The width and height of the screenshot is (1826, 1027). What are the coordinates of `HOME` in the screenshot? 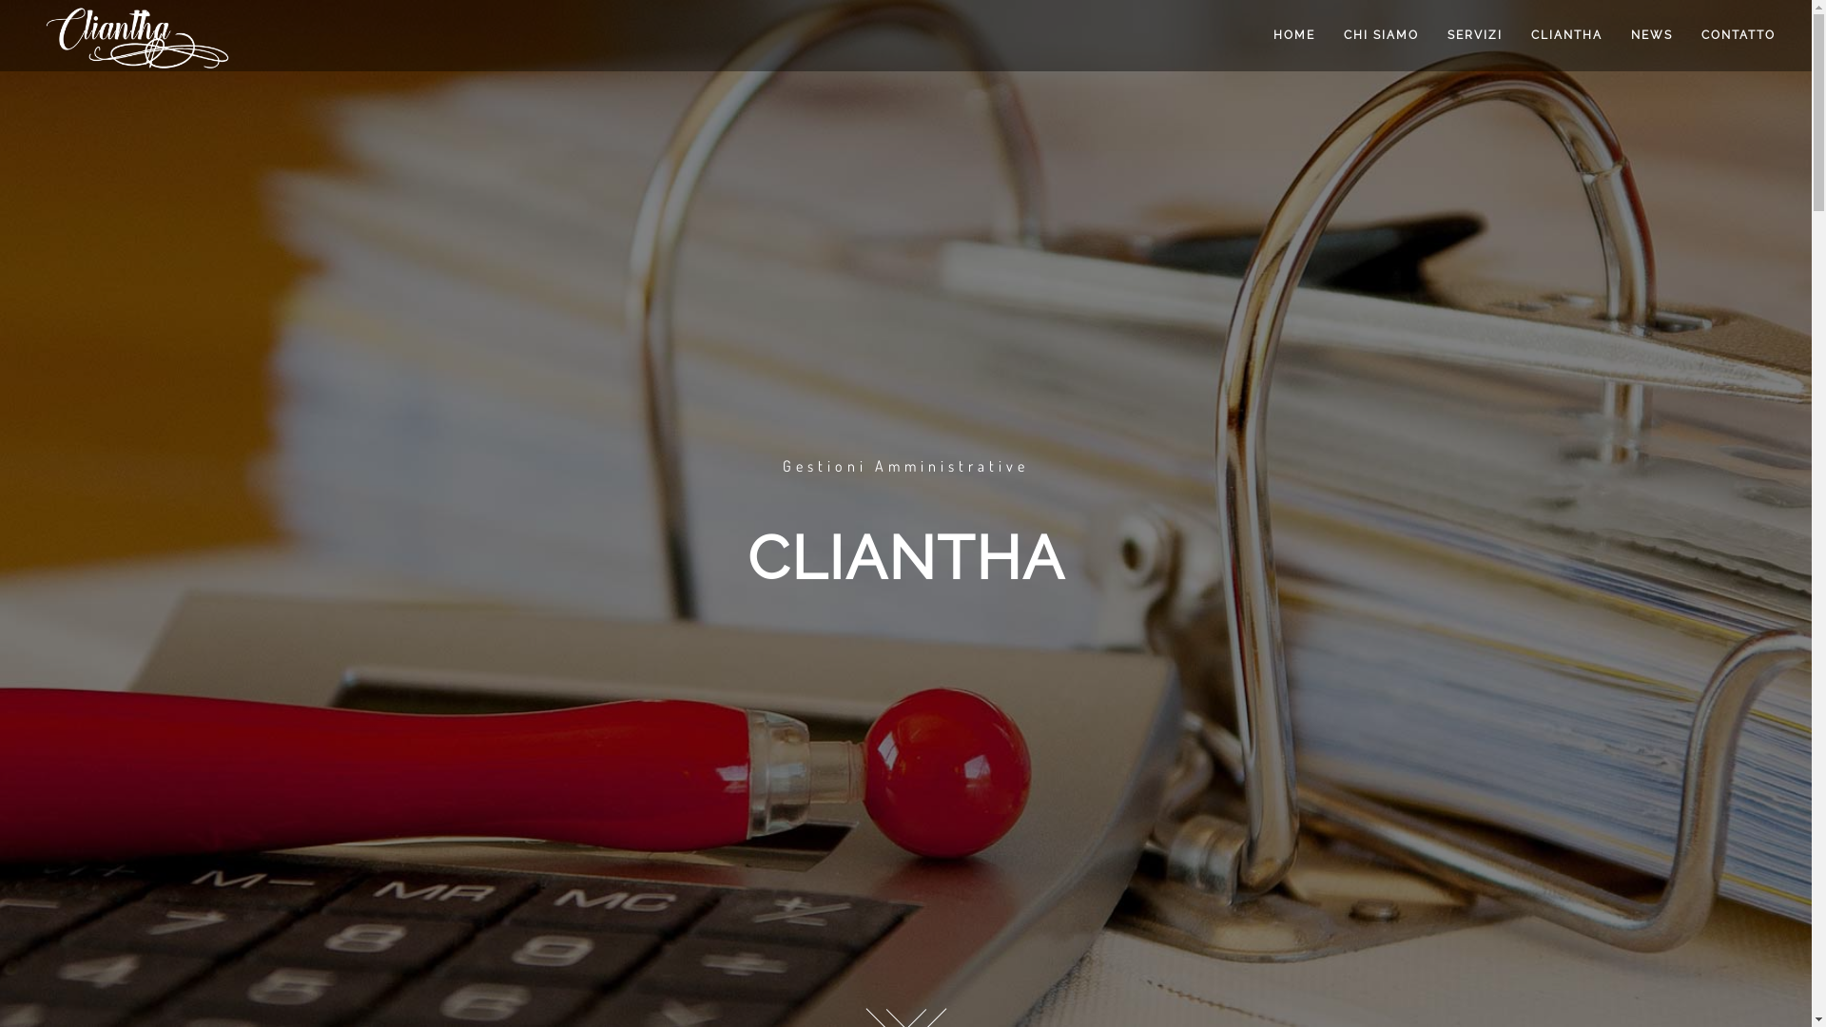 It's located at (1294, 36).